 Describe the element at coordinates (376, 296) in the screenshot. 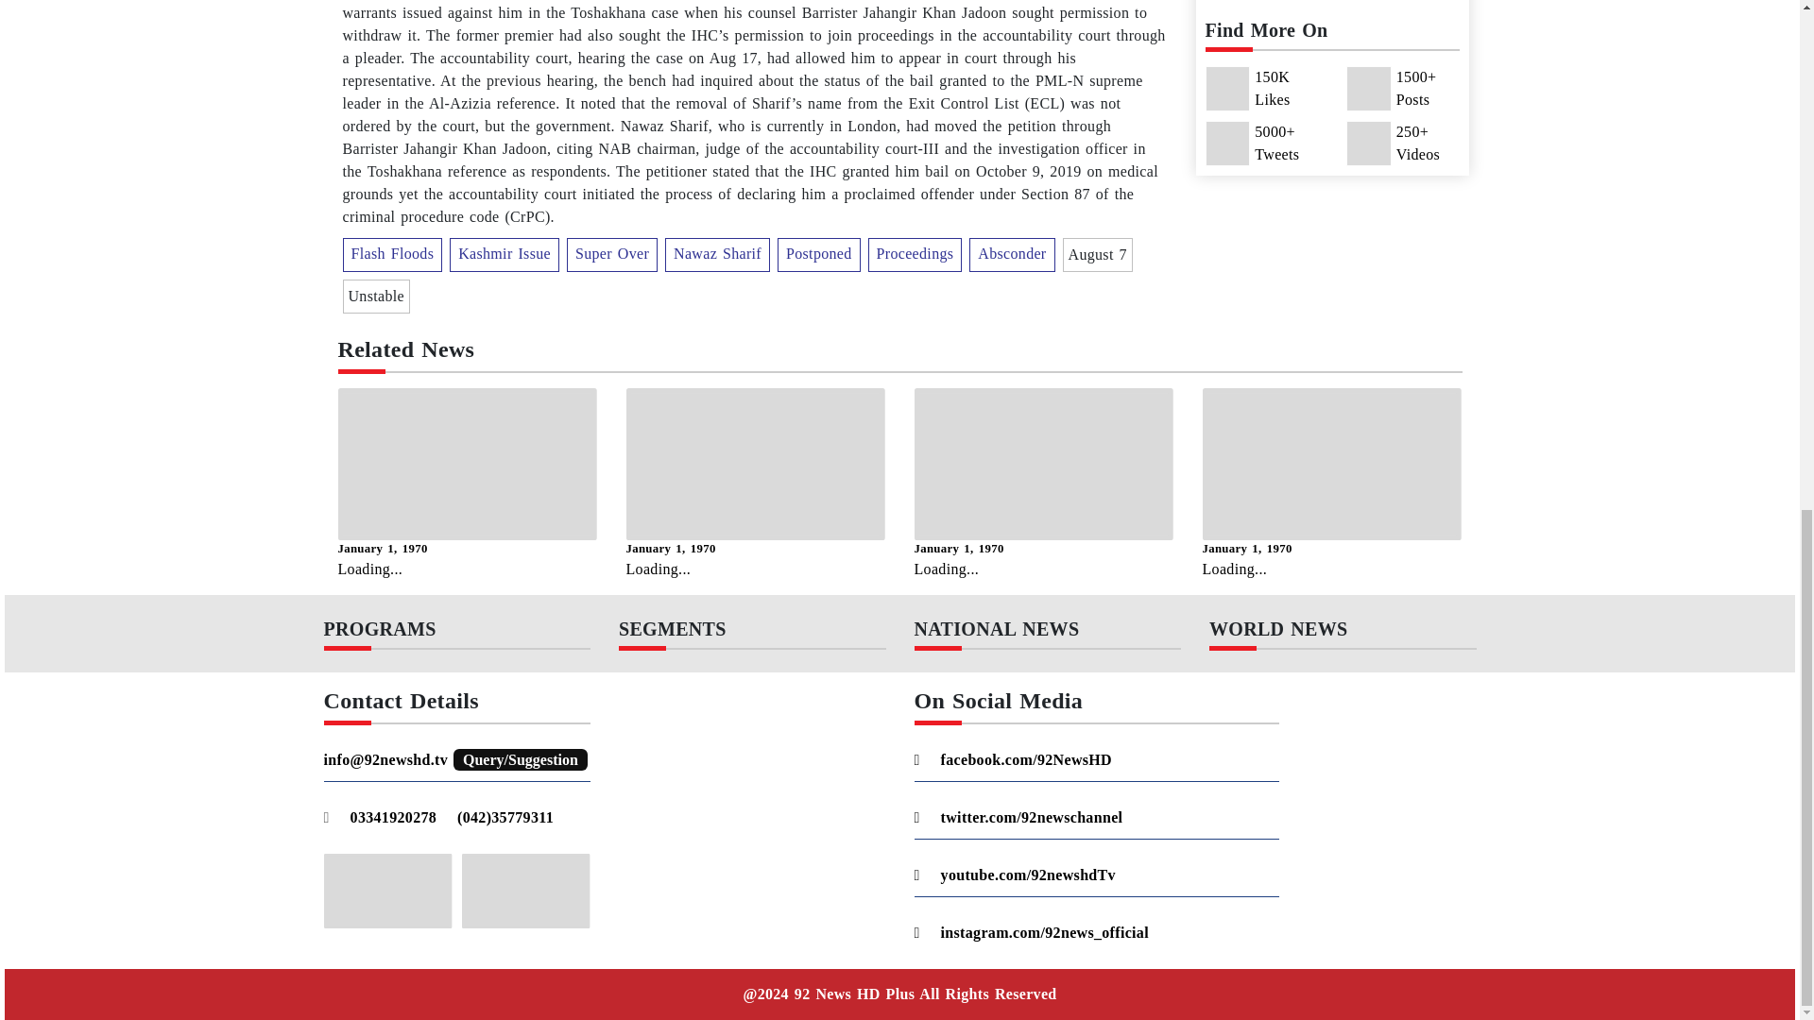

I see `This tag has too few posts, so not its not a category yet` at that location.